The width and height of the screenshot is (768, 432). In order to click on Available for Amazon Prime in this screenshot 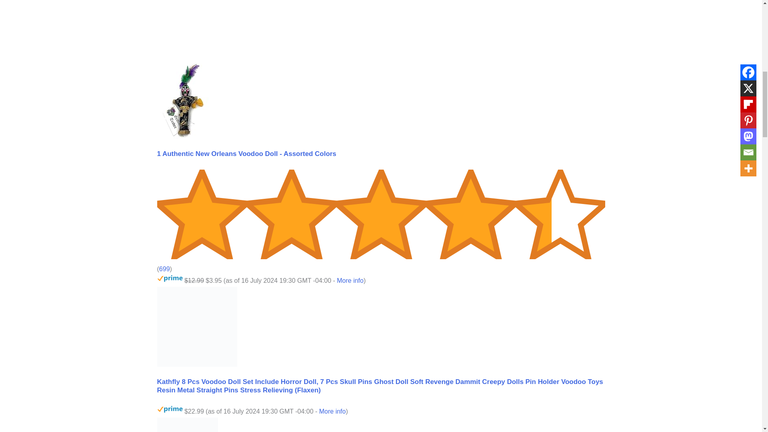, I will do `click(170, 278)`.